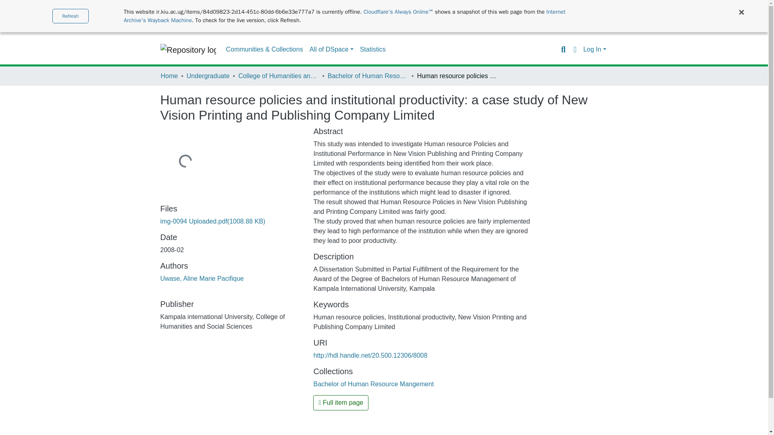 The width and height of the screenshot is (774, 435). Describe the element at coordinates (202, 278) in the screenshot. I see `Uwase, Aline Marie Pacifique` at that location.